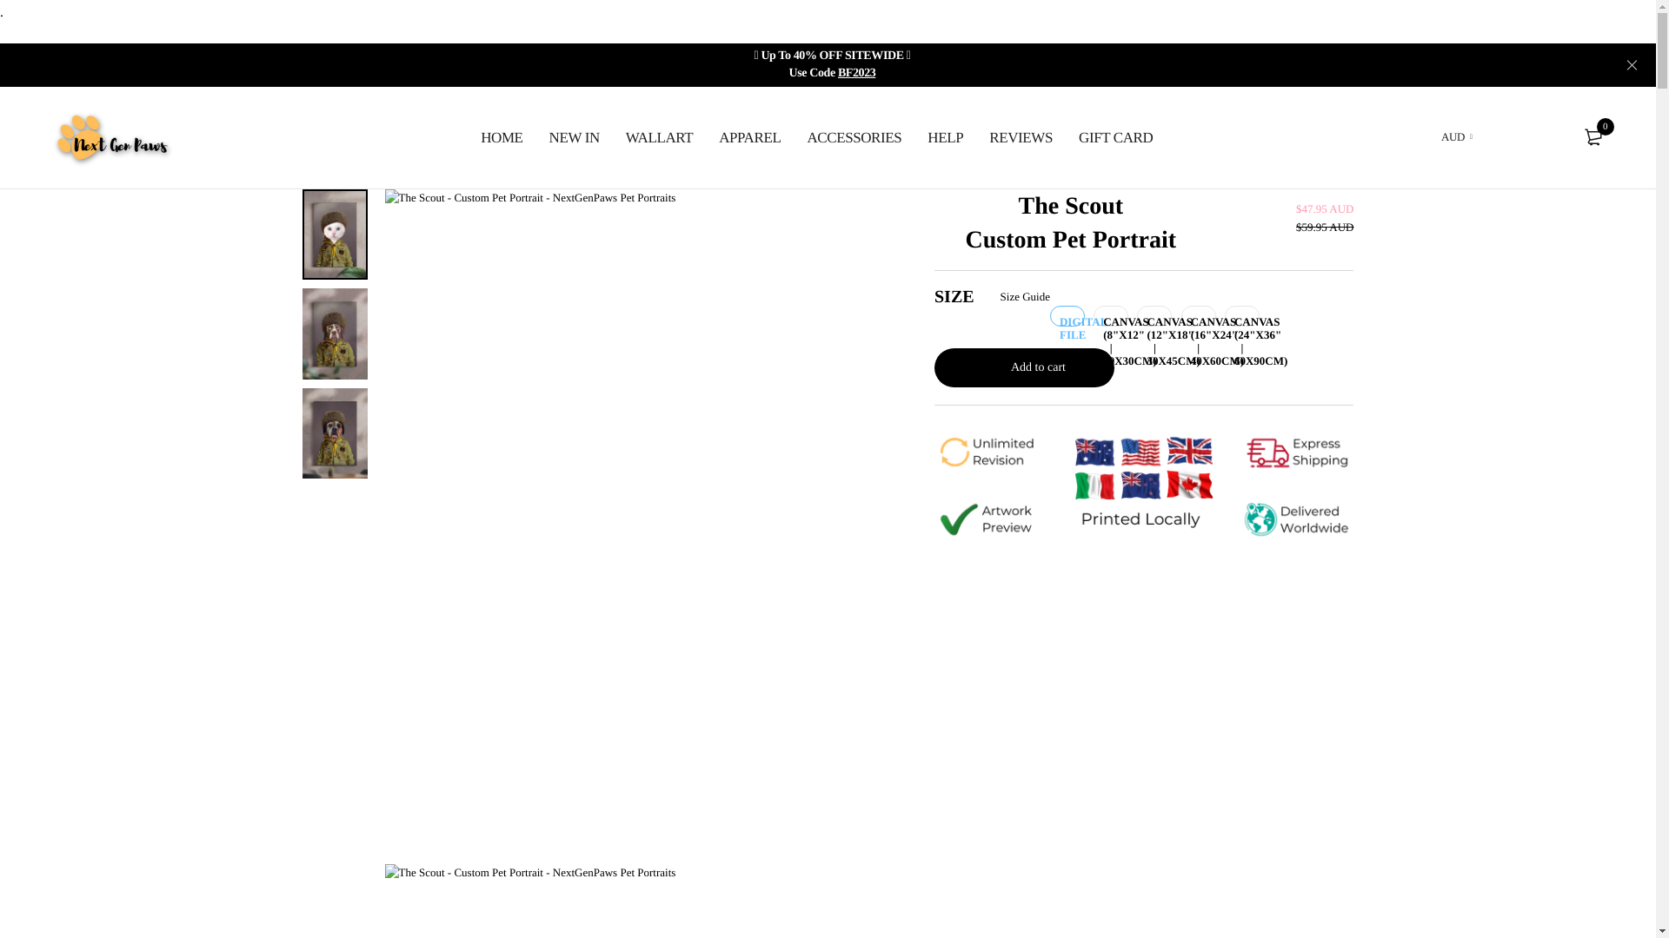  What do you see at coordinates (1116, 137) in the screenshot?
I see `GIFT CARD` at bounding box center [1116, 137].